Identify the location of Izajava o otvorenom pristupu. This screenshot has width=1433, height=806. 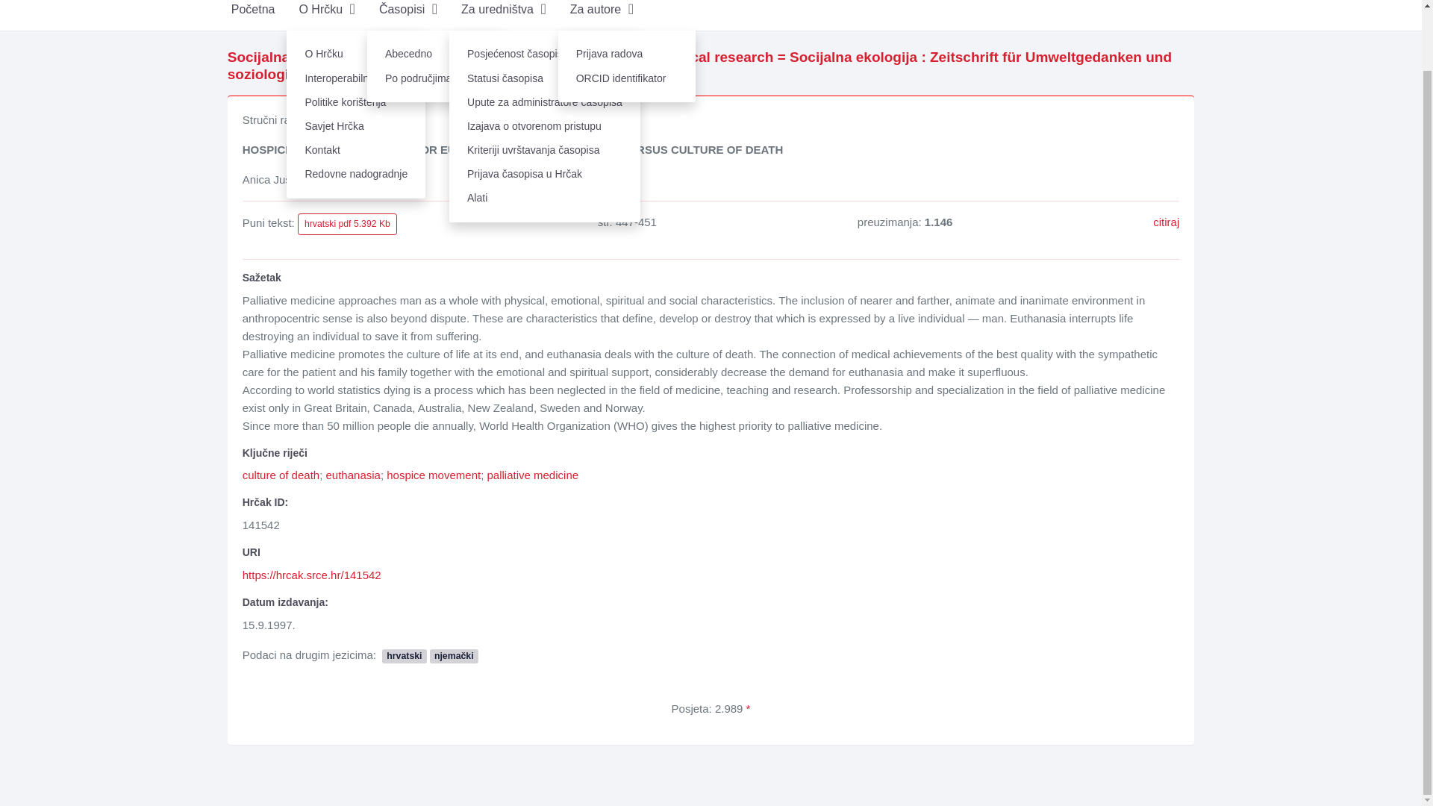
(545, 125).